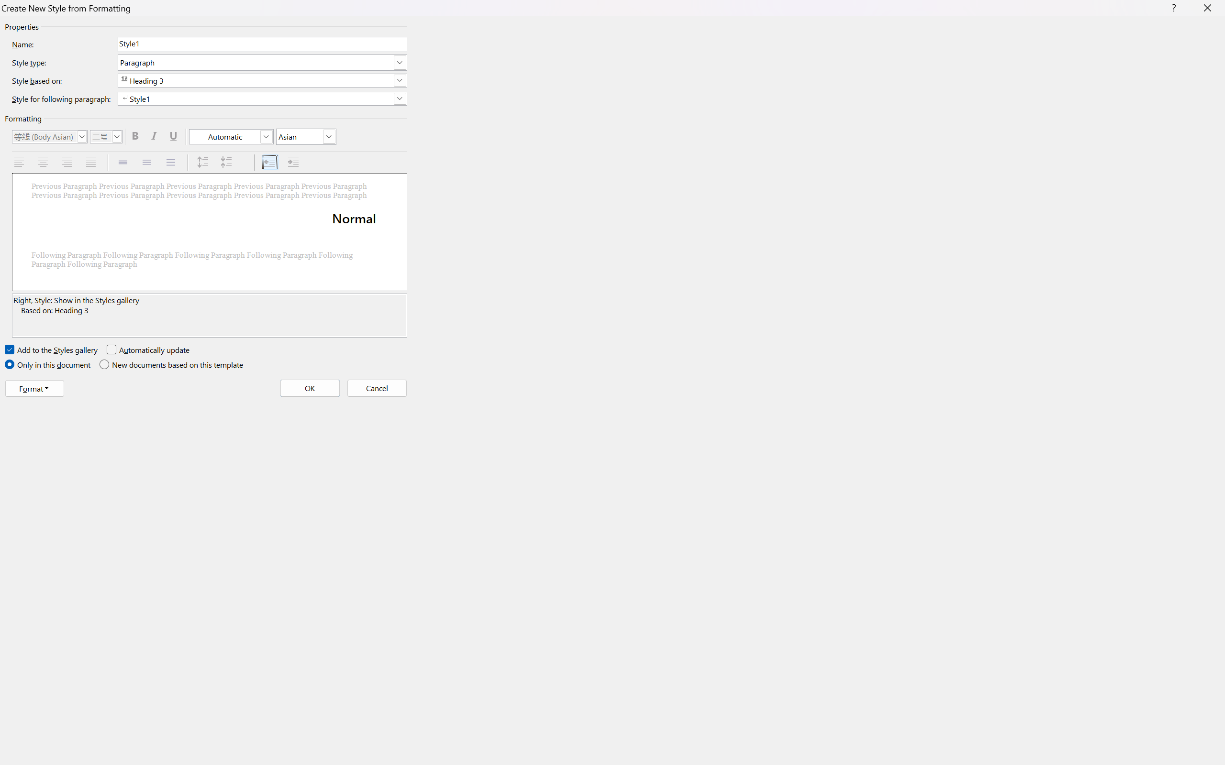 This screenshot has height=765, width=1225. Describe the element at coordinates (48, 365) in the screenshot. I see `Only in this document` at that location.